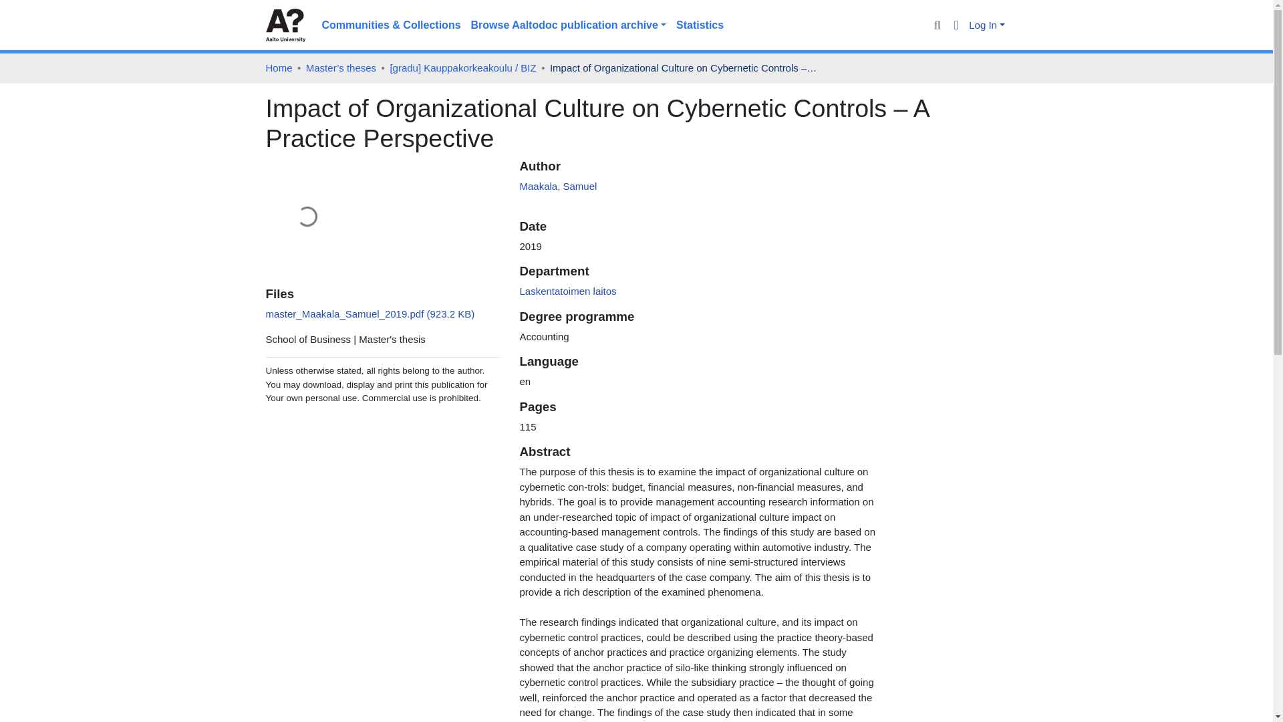  What do you see at coordinates (279, 68) in the screenshot?
I see `Home` at bounding box center [279, 68].